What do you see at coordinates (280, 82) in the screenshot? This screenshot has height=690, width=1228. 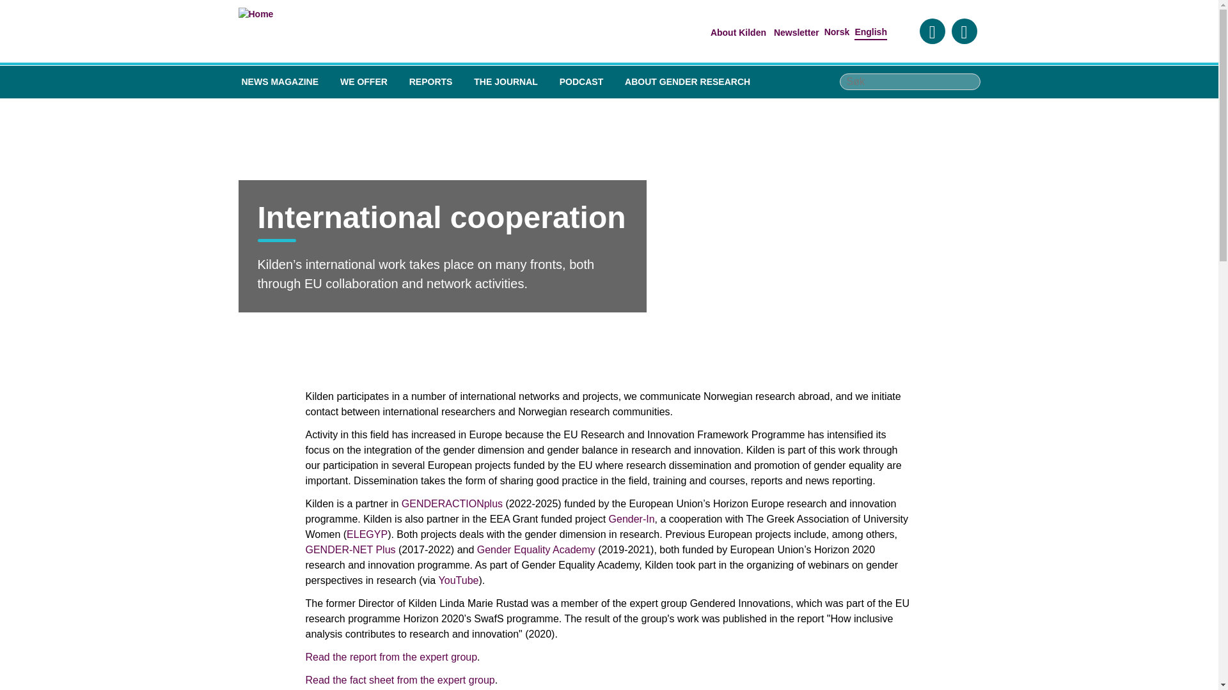 I see `NEWS MAGAZINE` at bounding box center [280, 82].